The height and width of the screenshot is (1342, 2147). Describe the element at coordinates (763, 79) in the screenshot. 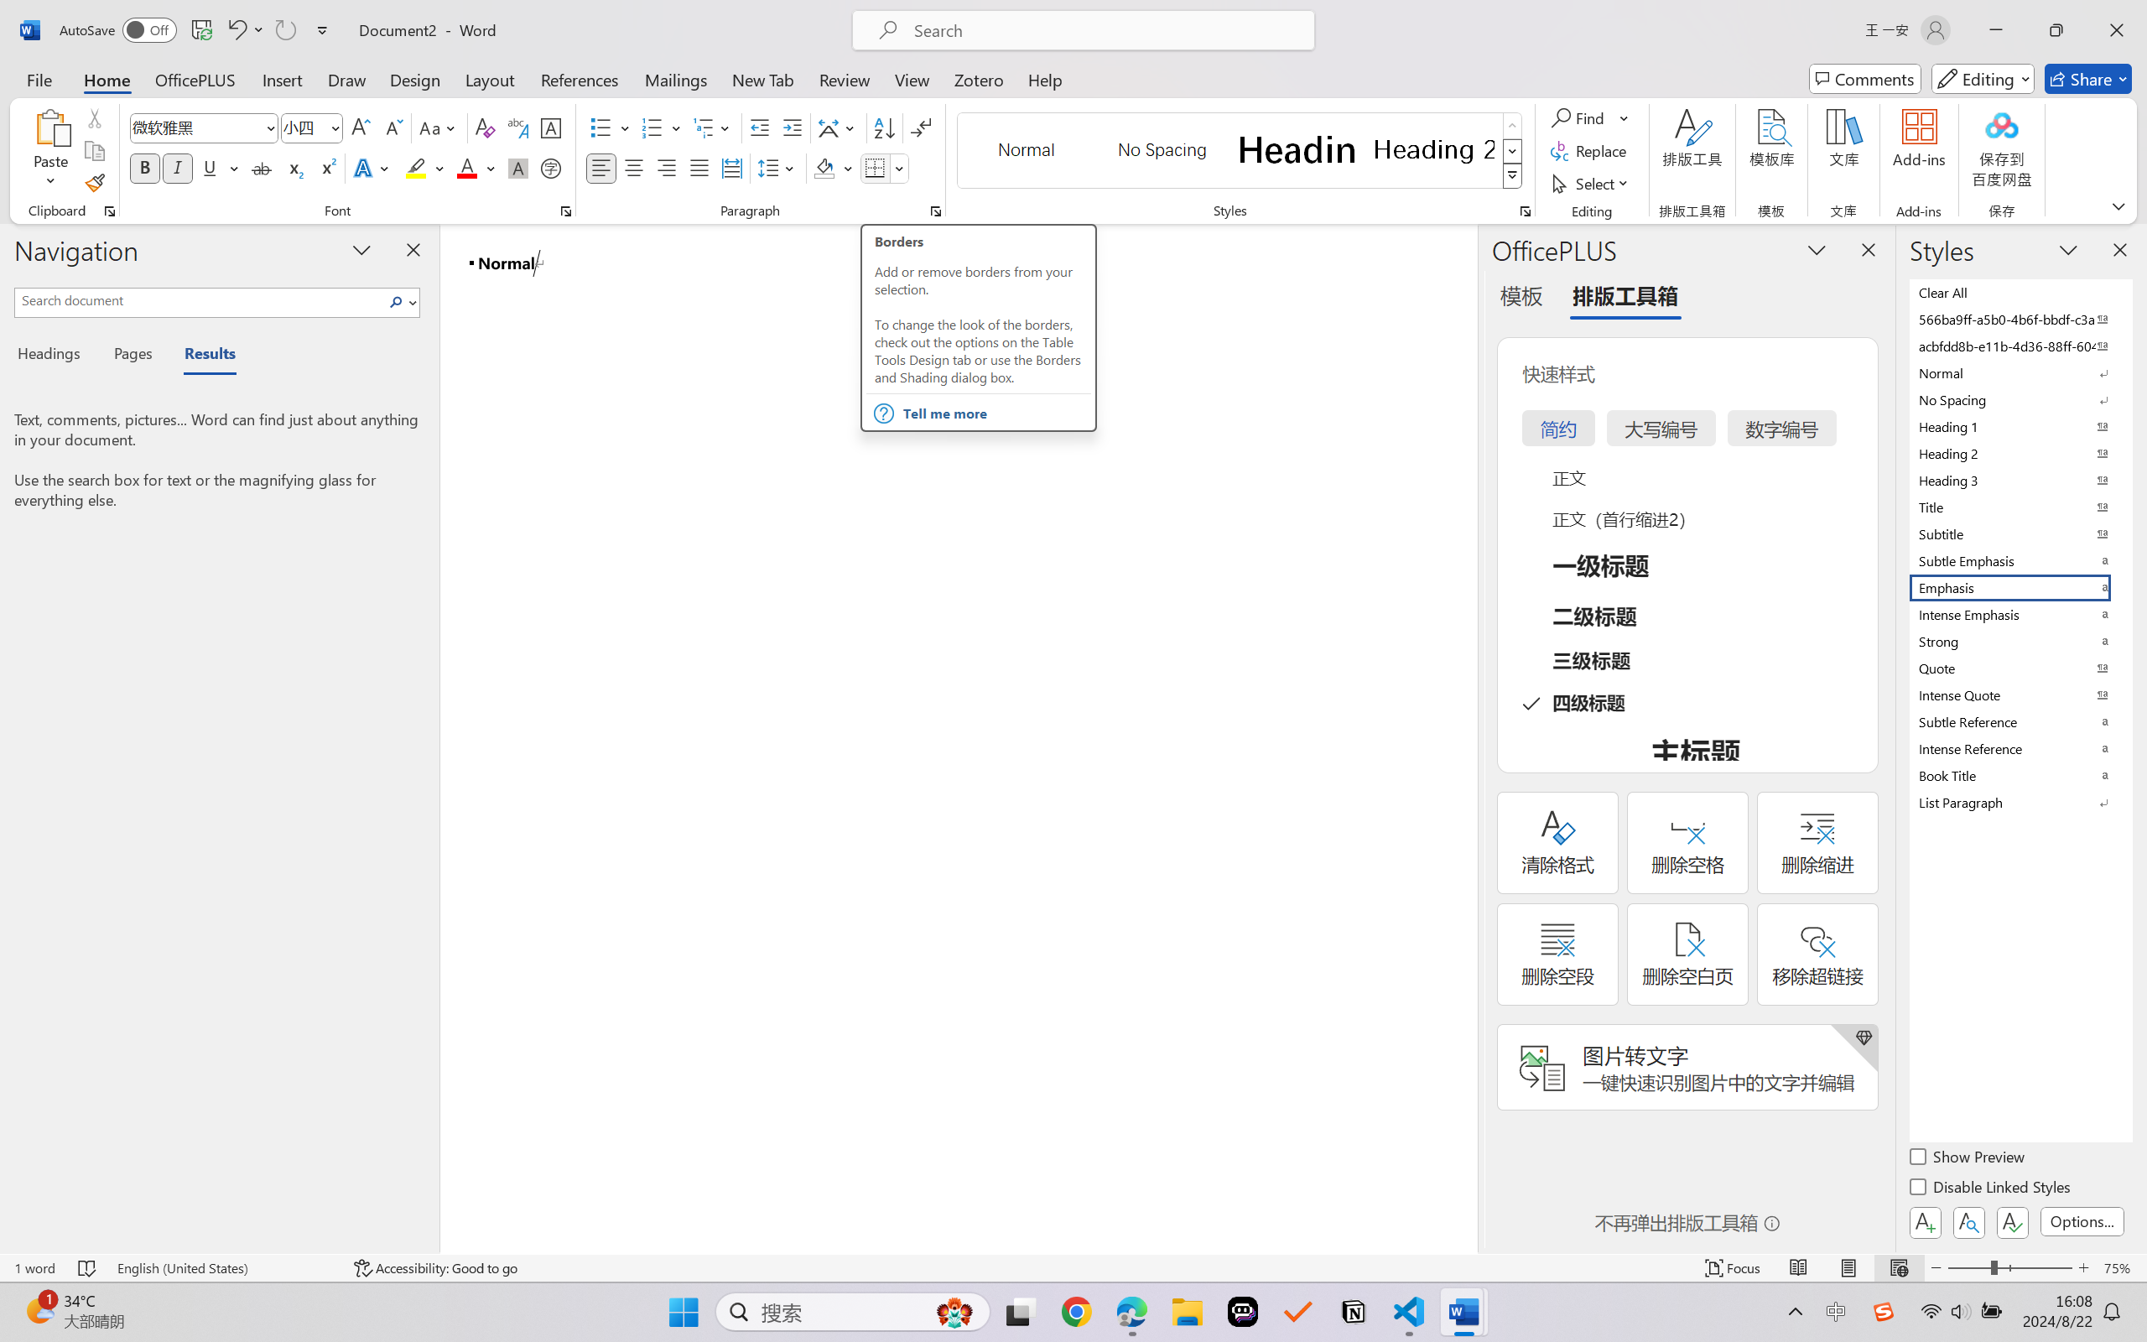

I see `New Tab` at that location.